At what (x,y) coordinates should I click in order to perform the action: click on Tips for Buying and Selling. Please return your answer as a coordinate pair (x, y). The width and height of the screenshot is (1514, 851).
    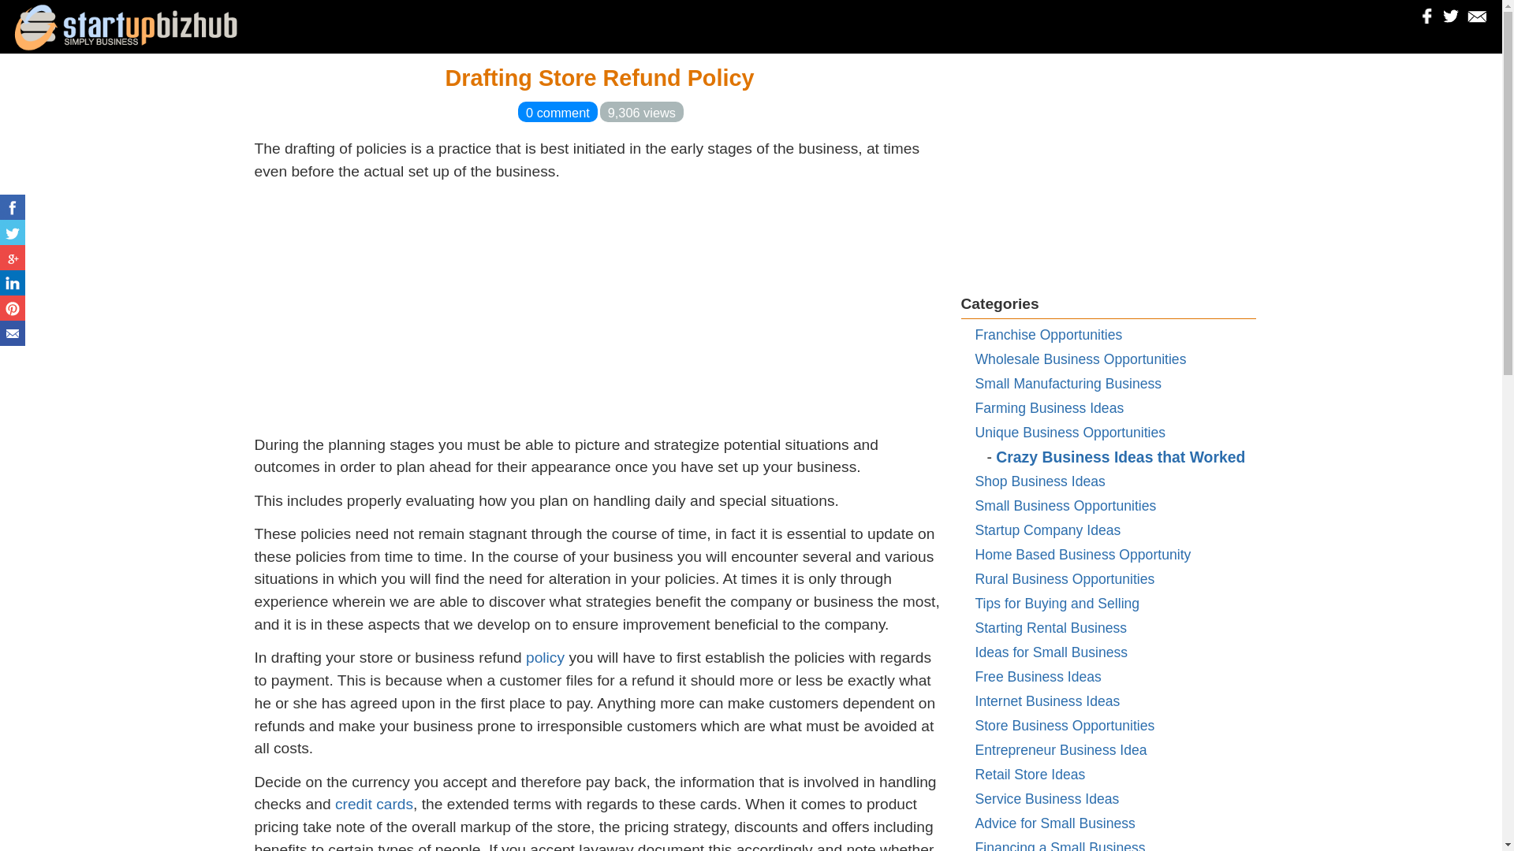
    Looking at the image, I should click on (1057, 604).